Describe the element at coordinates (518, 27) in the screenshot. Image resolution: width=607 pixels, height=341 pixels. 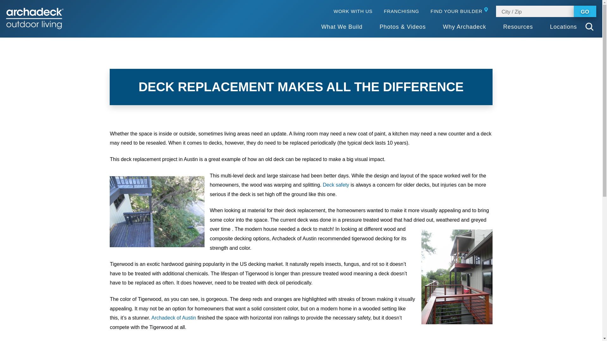
I see `Resources` at that location.